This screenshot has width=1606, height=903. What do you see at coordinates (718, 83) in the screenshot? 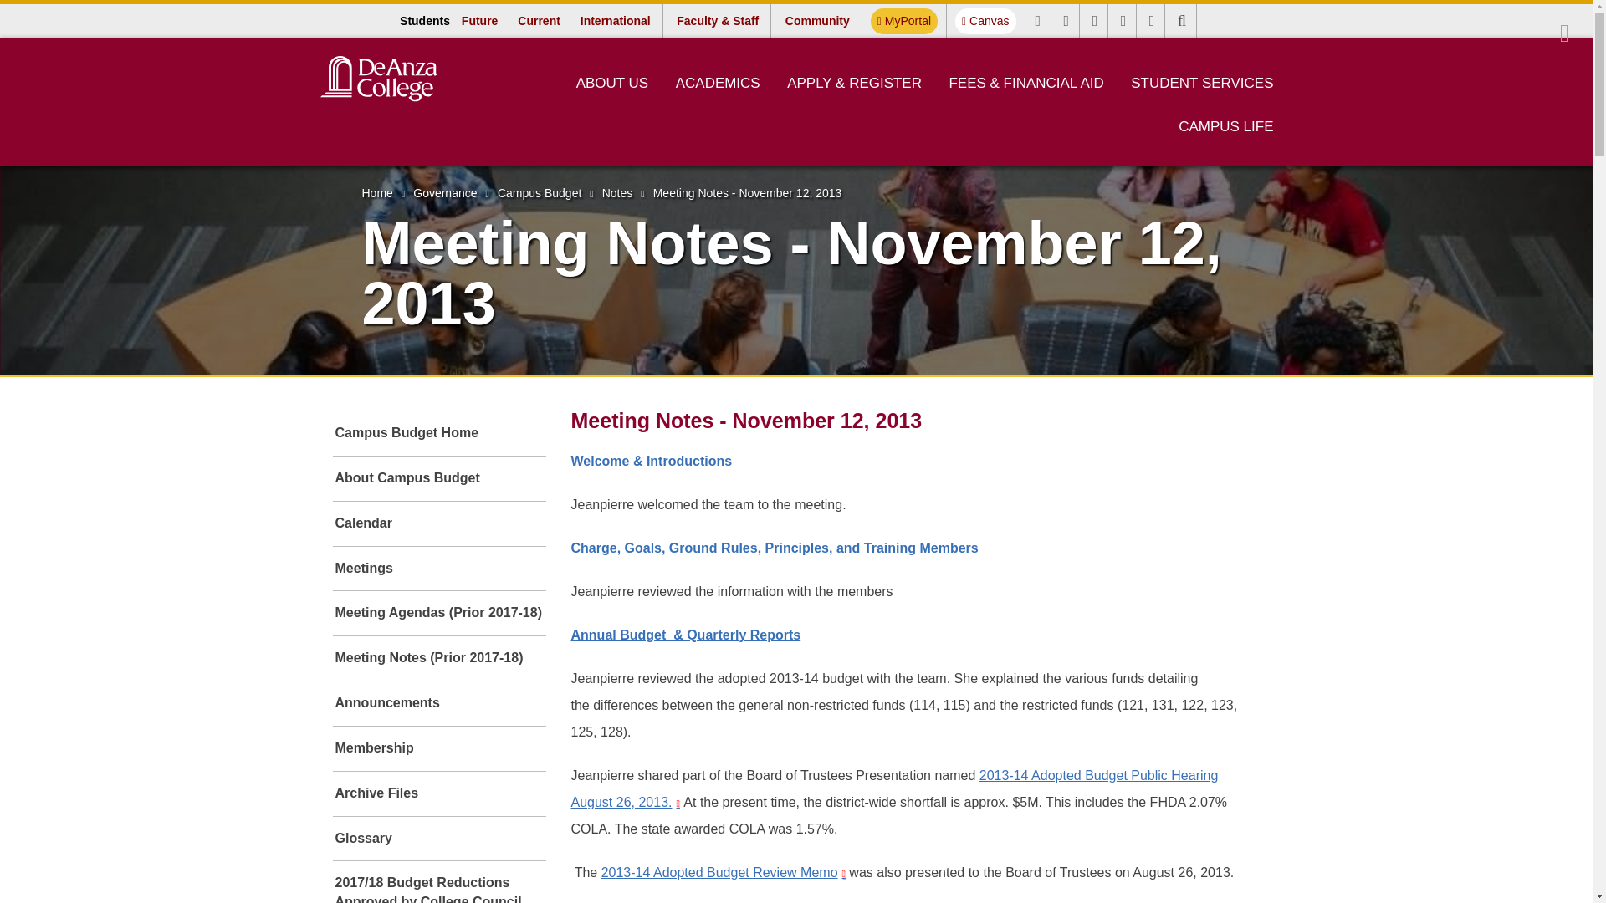
I see `ACADEMICS` at bounding box center [718, 83].